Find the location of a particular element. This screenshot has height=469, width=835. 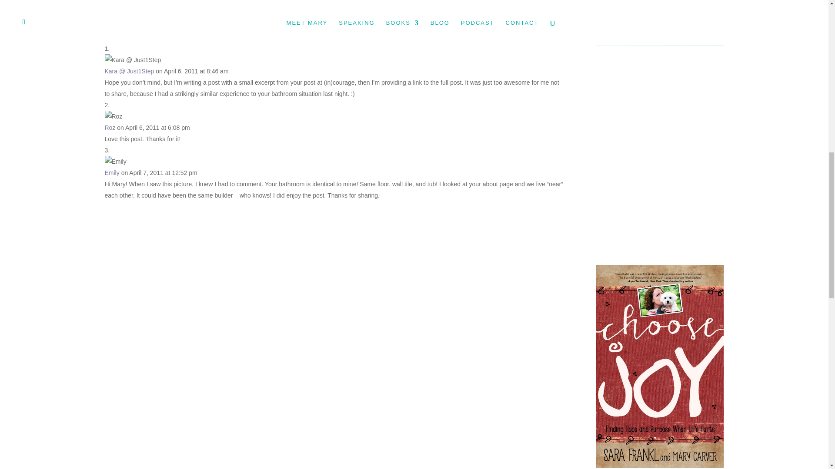

Roz is located at coordinates (110, 128).